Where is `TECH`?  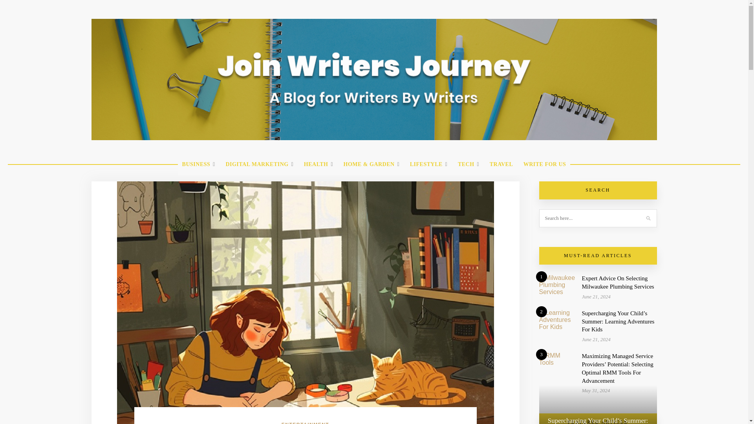 TECH is located at coordinates (468, 164).